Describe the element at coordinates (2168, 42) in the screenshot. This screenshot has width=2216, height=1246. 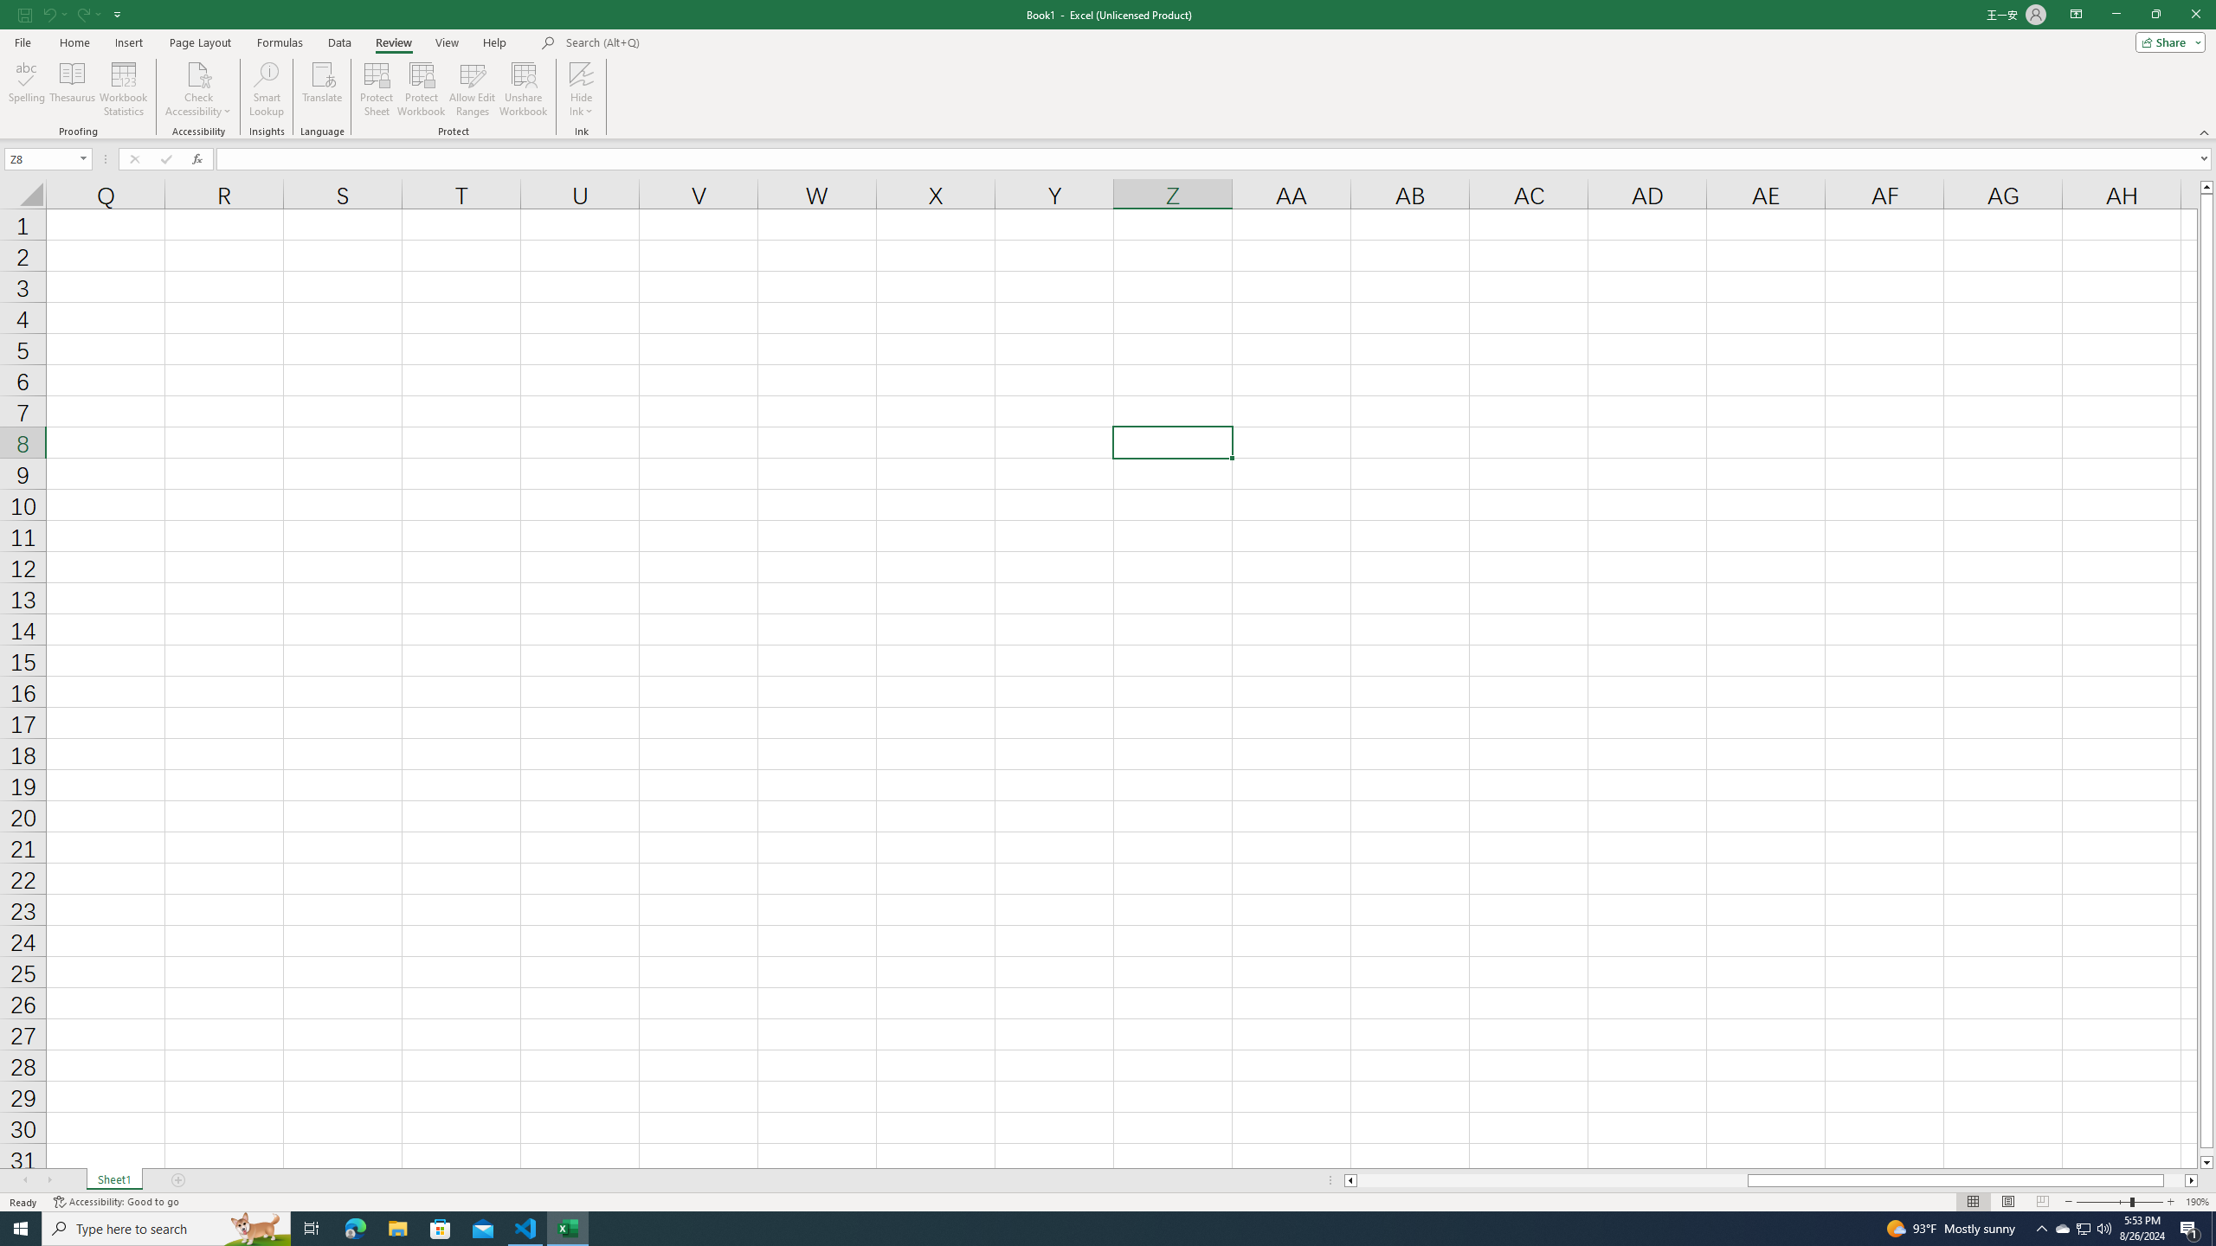
I see `Share` at that location.